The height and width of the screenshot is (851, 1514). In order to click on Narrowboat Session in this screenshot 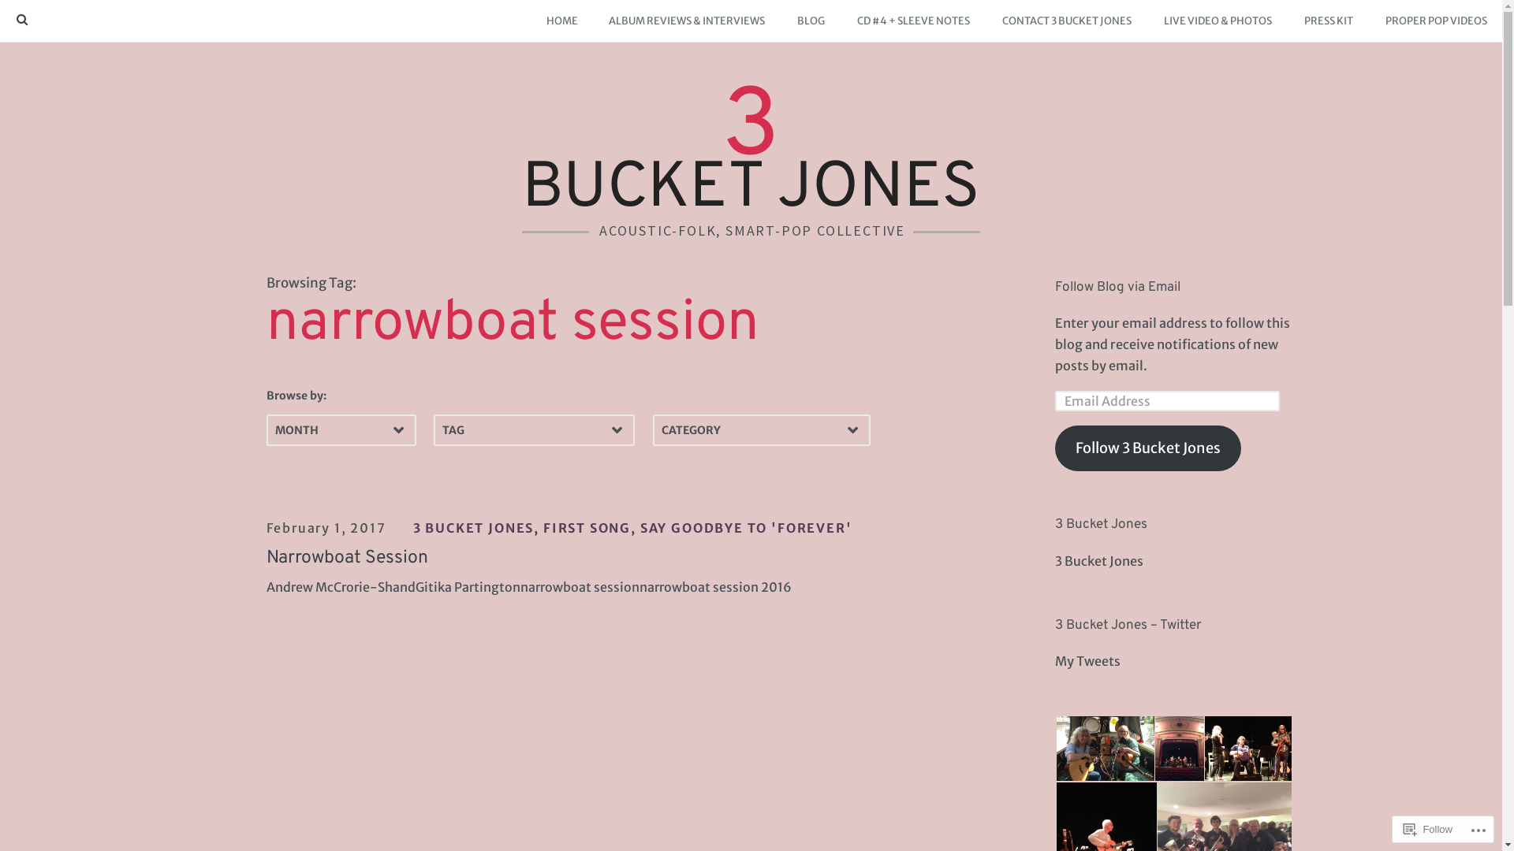, I will do `click(347, 558)`.